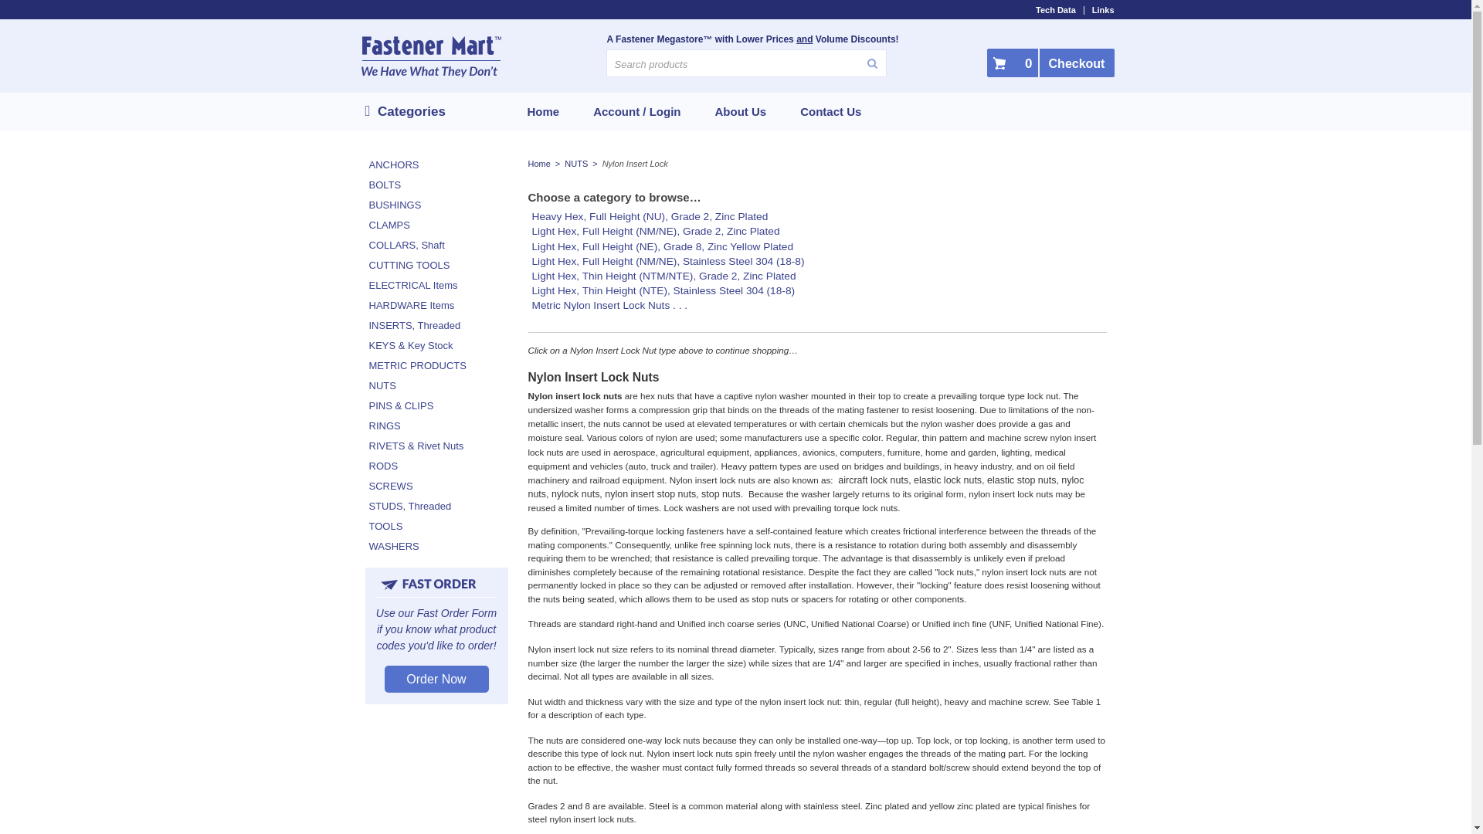 Image resolution: width=1483 pixels, height=834 pixels. Describe the element at coordinates (830, 111) in the screenshot. I see `Contact Us` at that location.